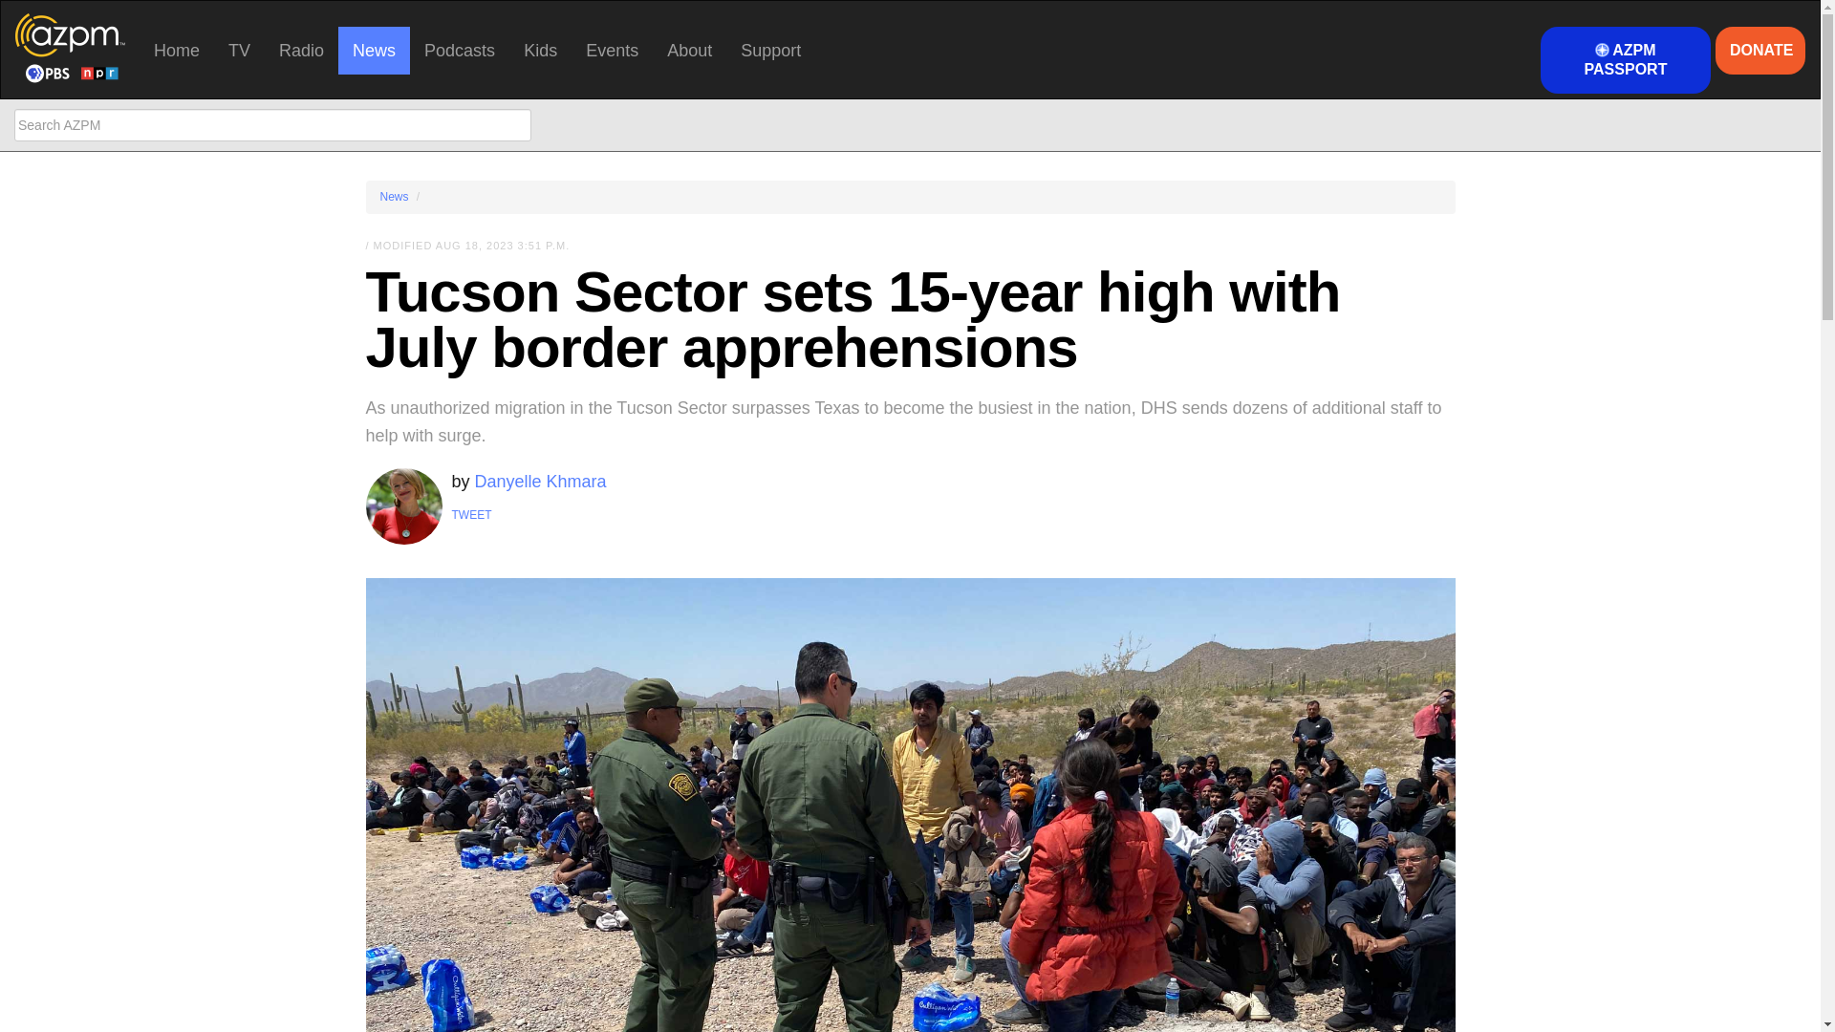  Describe the element at coordinates (239, 50) in the screenshot. I see `TV` at that location.